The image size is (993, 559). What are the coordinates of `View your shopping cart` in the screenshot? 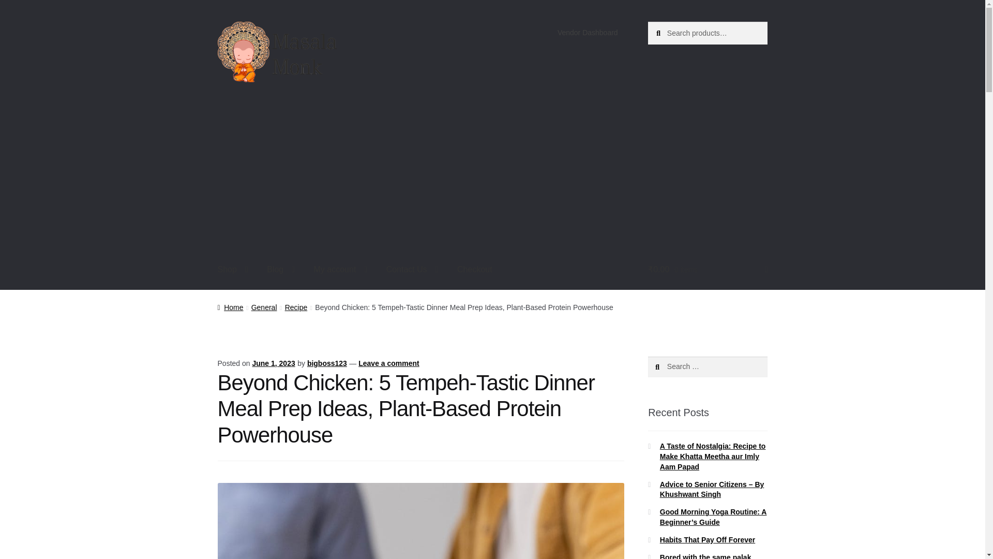 It's located at (708, 269).